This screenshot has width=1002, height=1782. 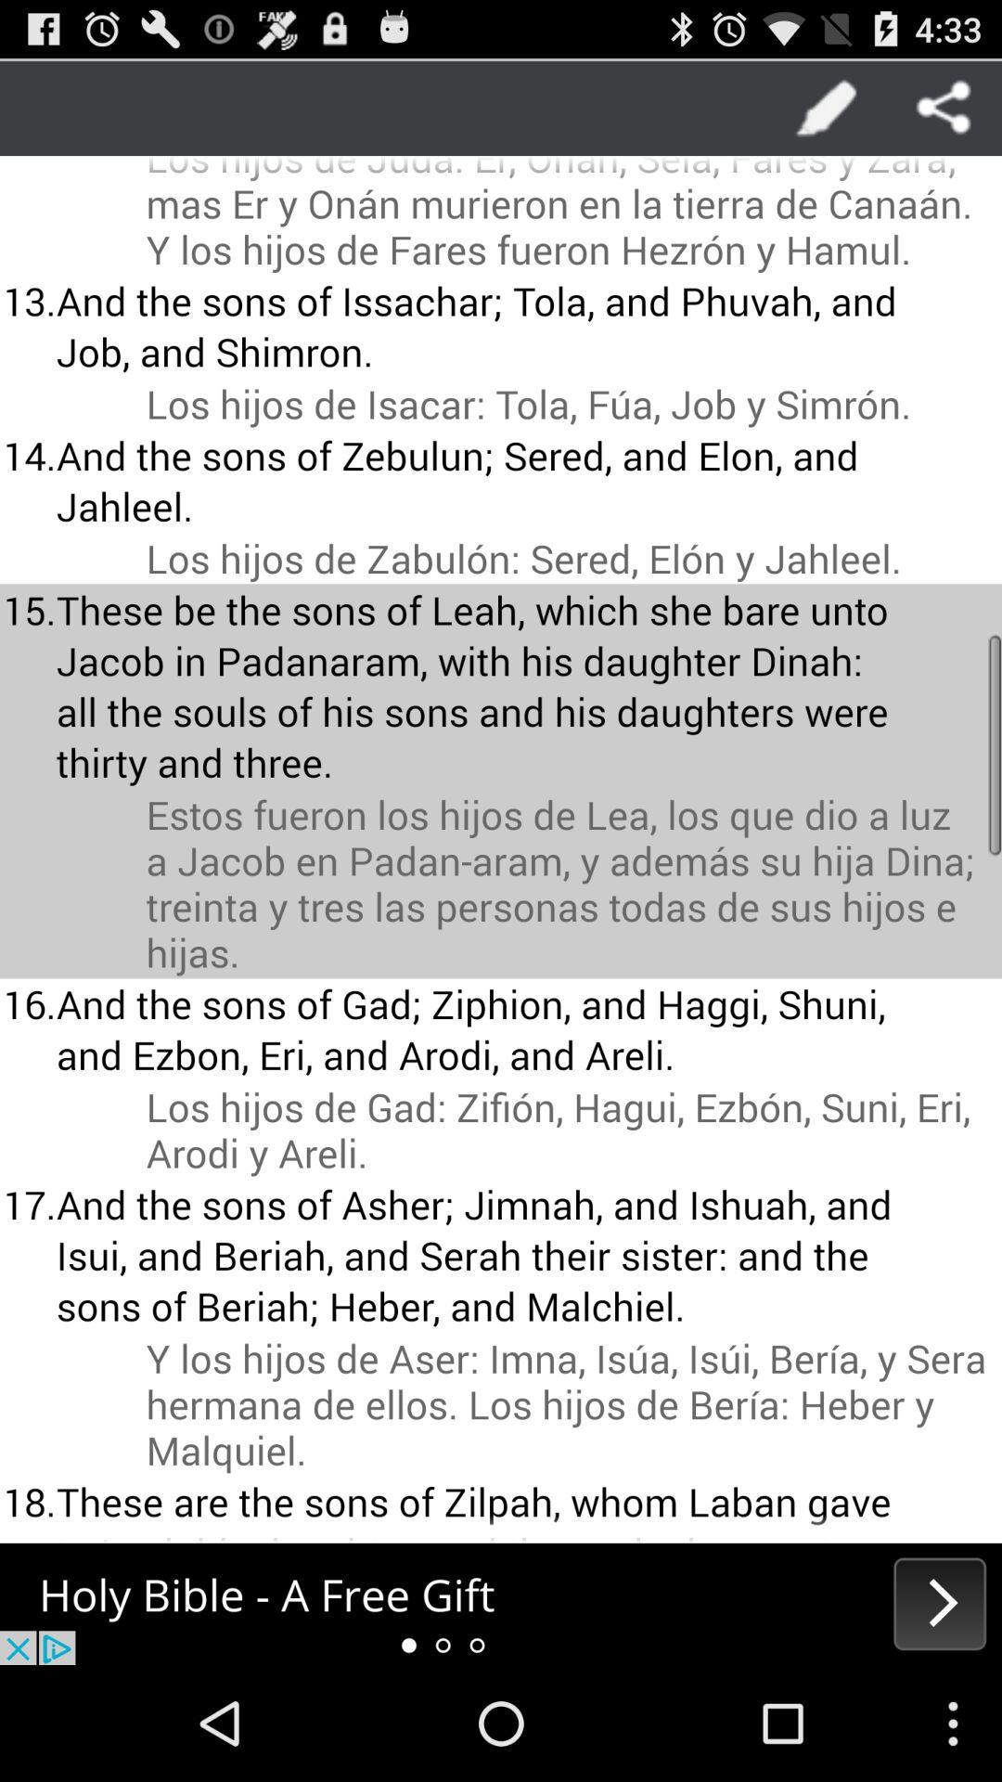 I want to click on go to beginning of article, so click(x=501, y=1604).